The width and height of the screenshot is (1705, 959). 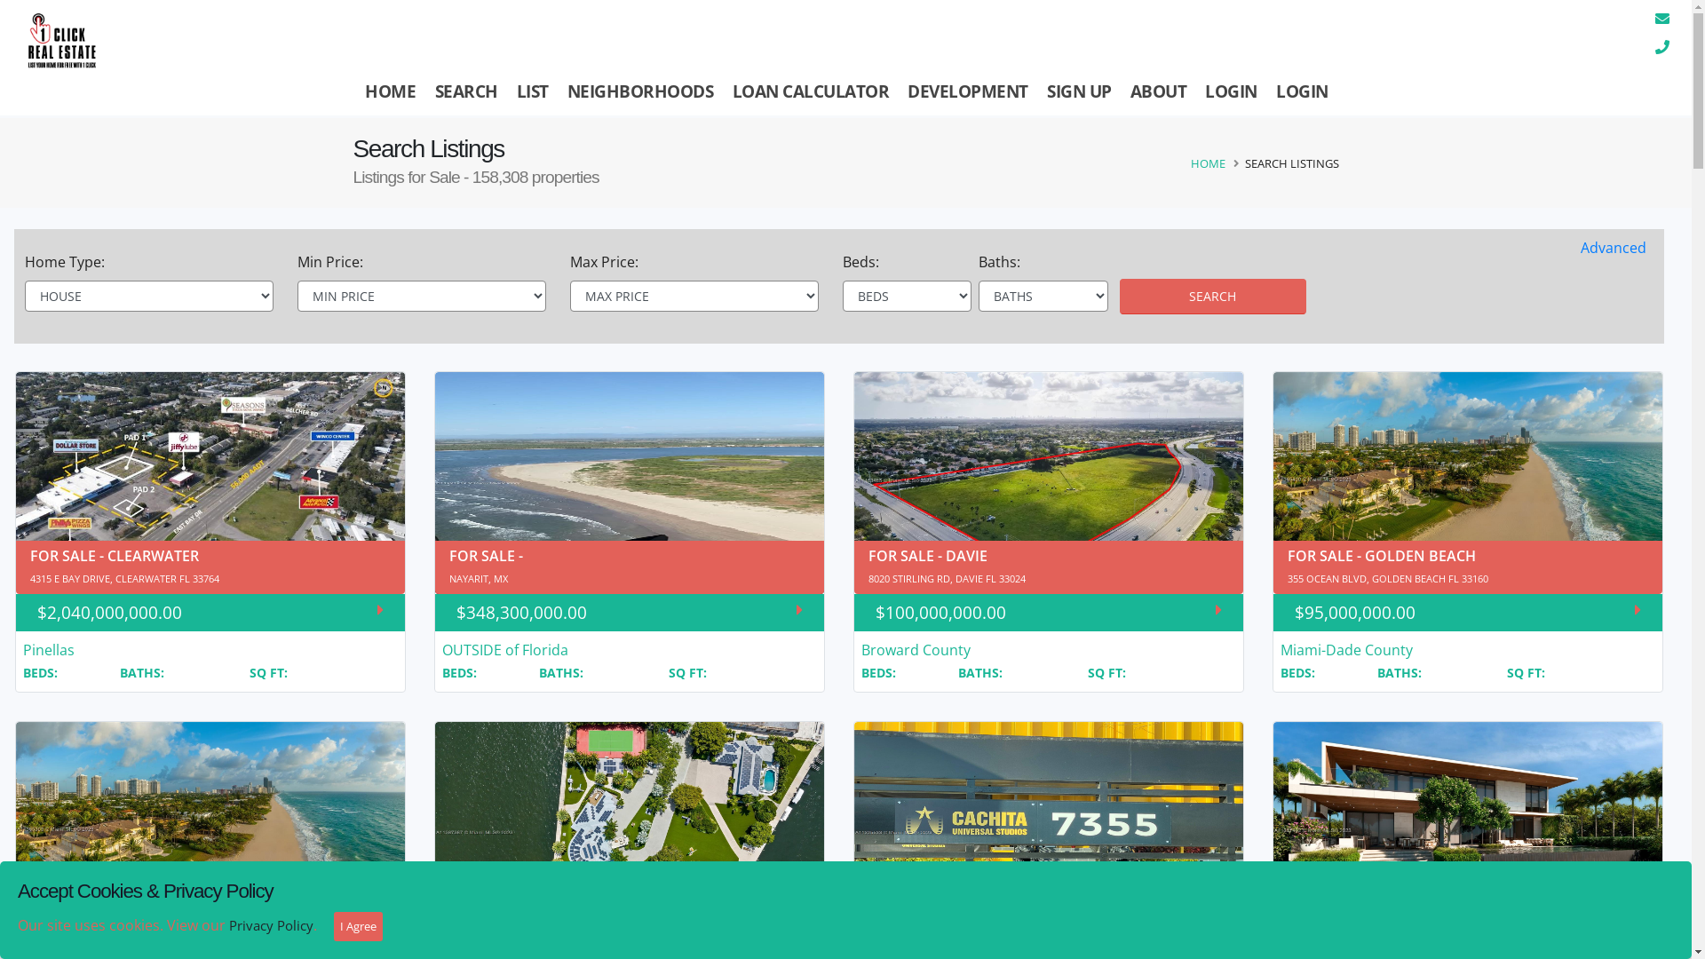 I want to click on LOGIN, so click(x=1303, y=91).